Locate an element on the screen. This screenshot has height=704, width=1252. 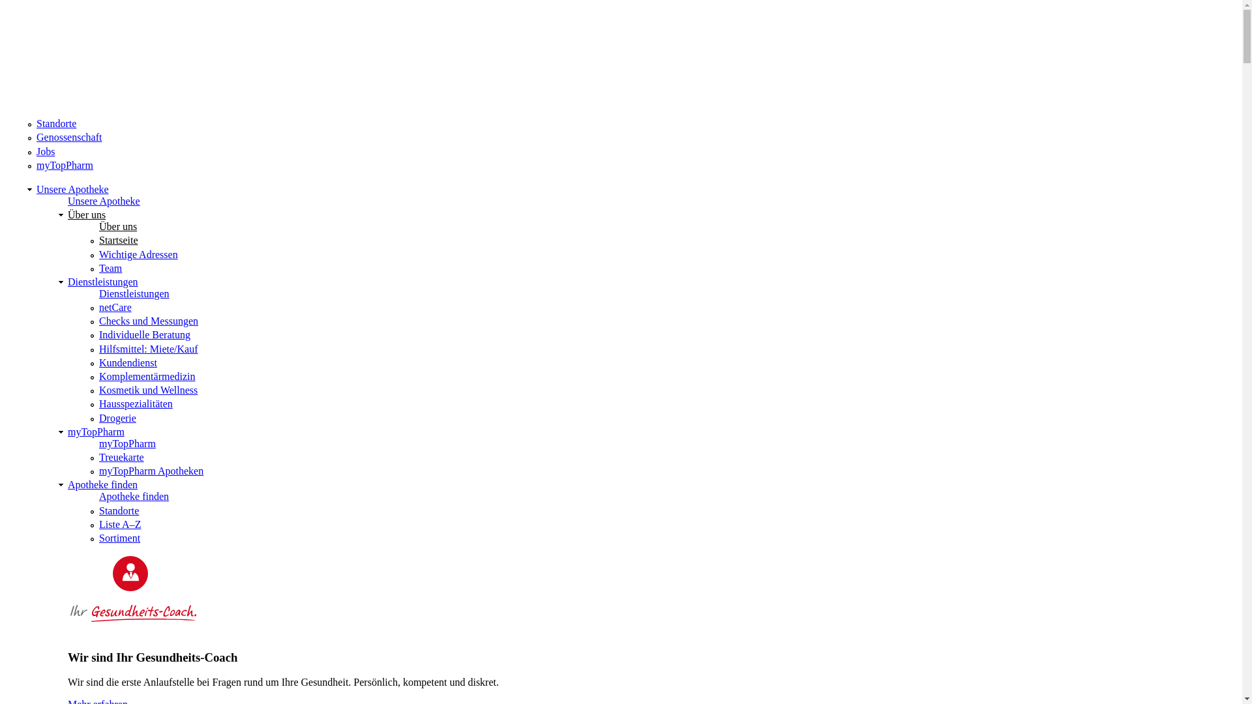
Dienstleistungen is located at coordinates (103, 282).